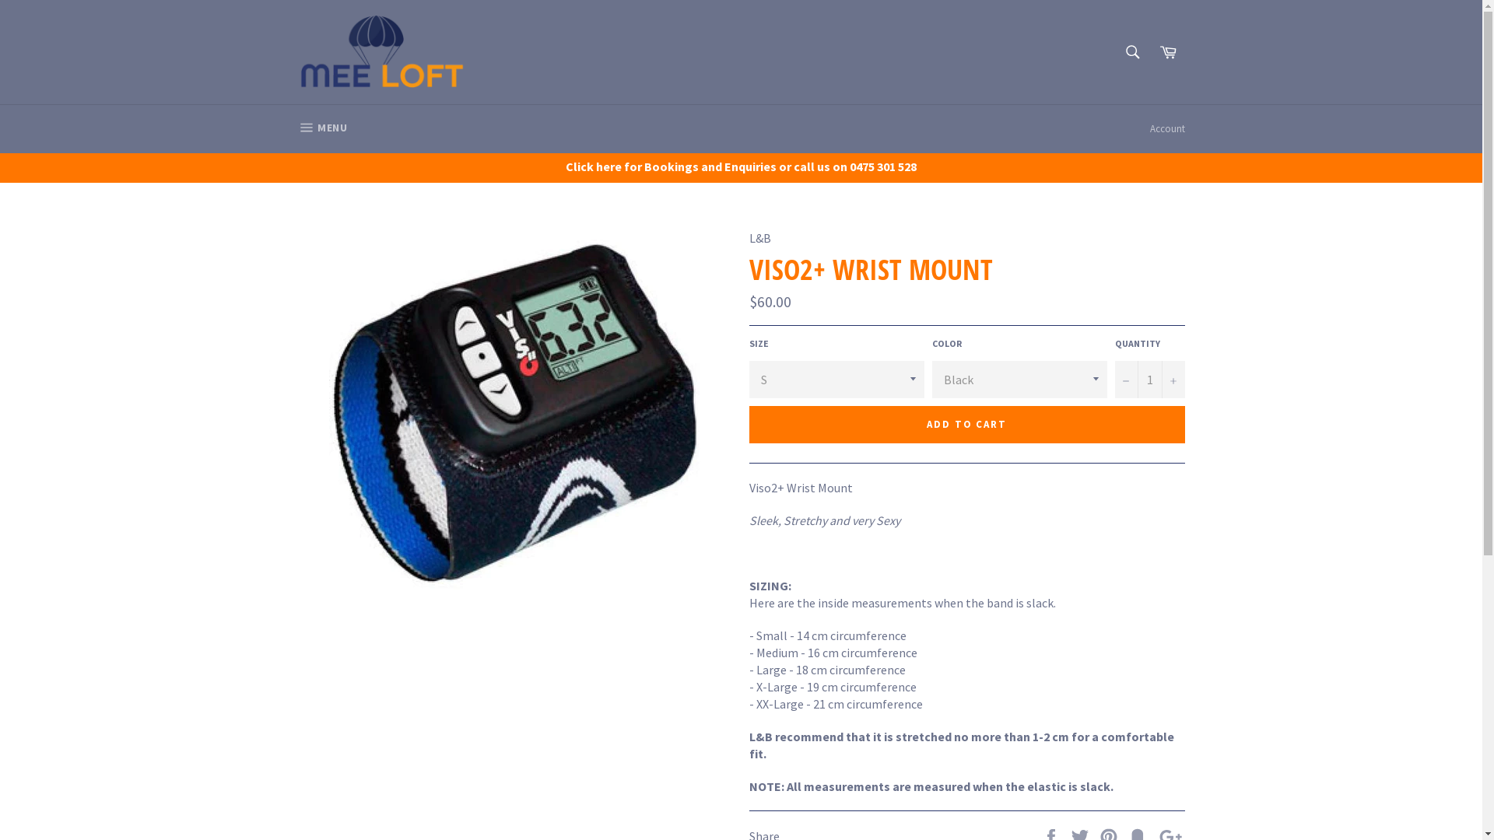 The height and width of the screenshot is (840, 1494). Describe the element at coordinates (322, 129) in the screenshot. I see `MENU
SITE NAVIGATION` at that location.